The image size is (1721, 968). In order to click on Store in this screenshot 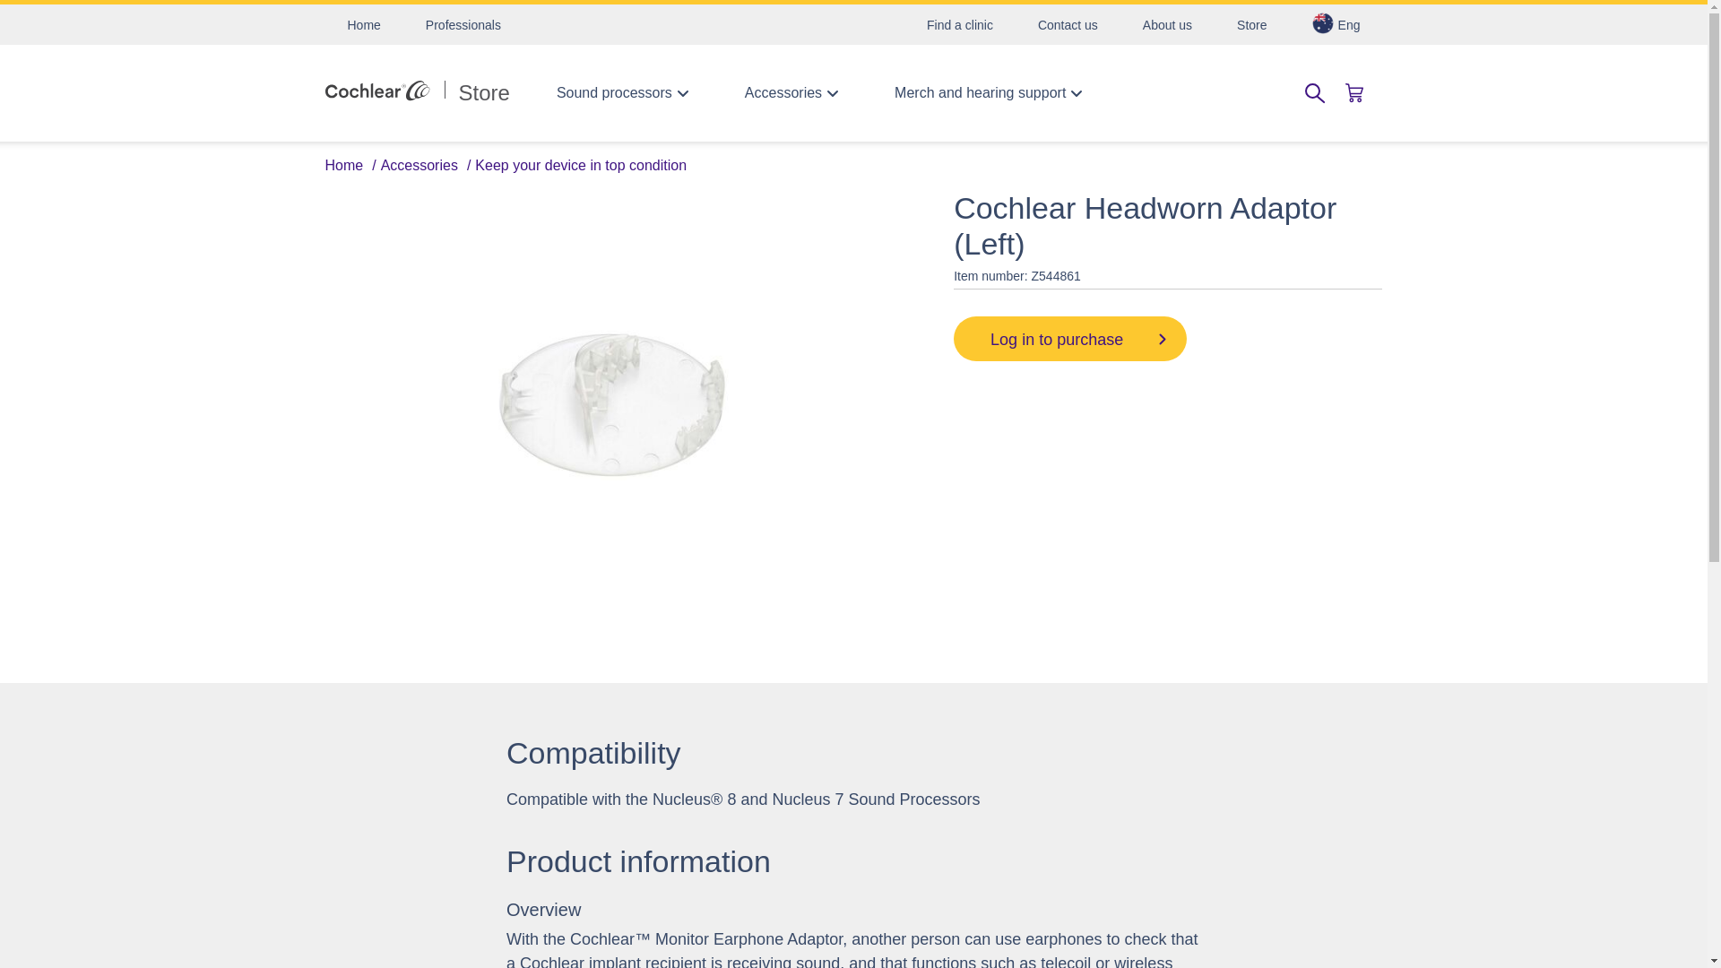, I will do `click(417, 92)`.